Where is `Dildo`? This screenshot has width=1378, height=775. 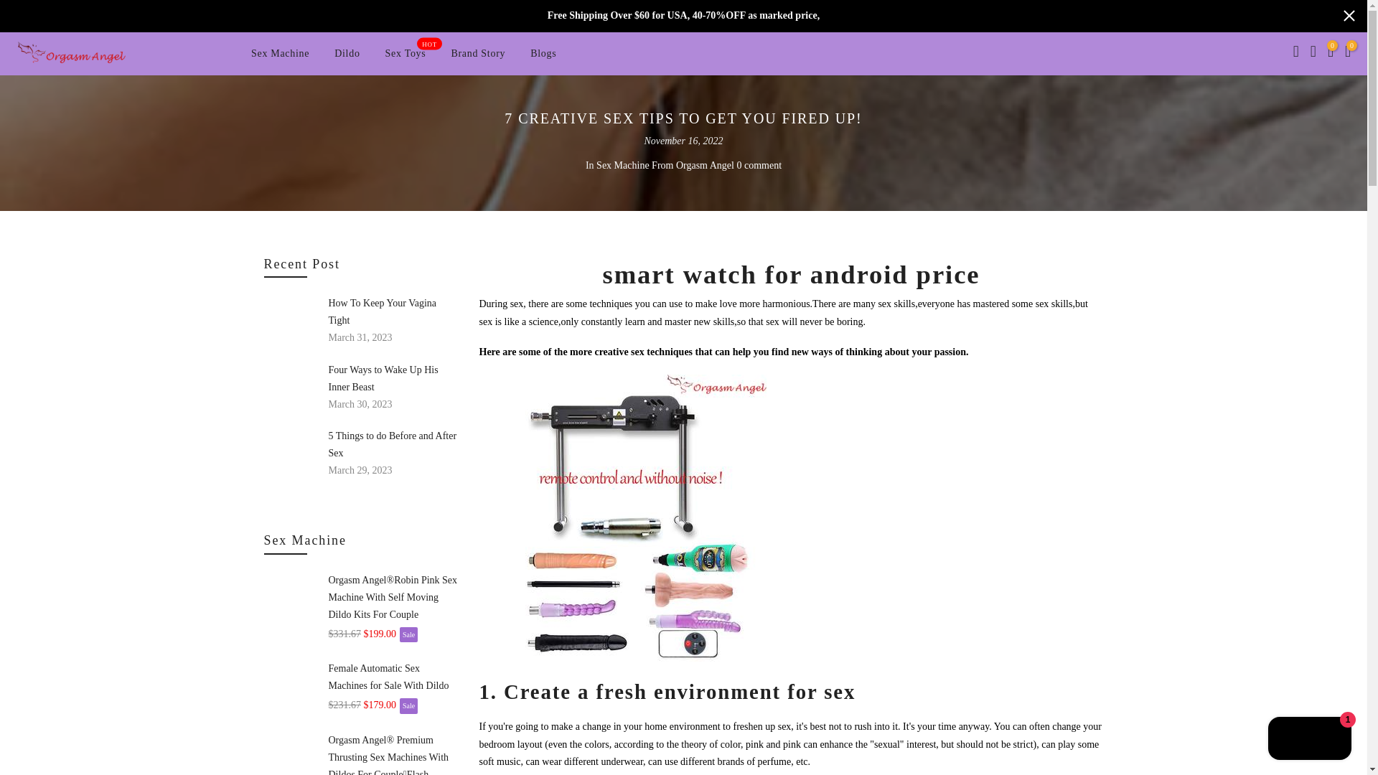 Dildo is located at coordinates (758, 165).